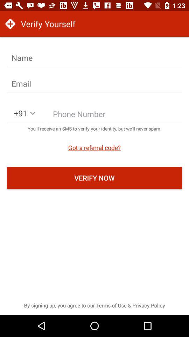 This screenshot has width=189, height=337. What do you see at coordinates (94, 58) in the screenshot?
I see `input name` at bounding box center [94, 58].